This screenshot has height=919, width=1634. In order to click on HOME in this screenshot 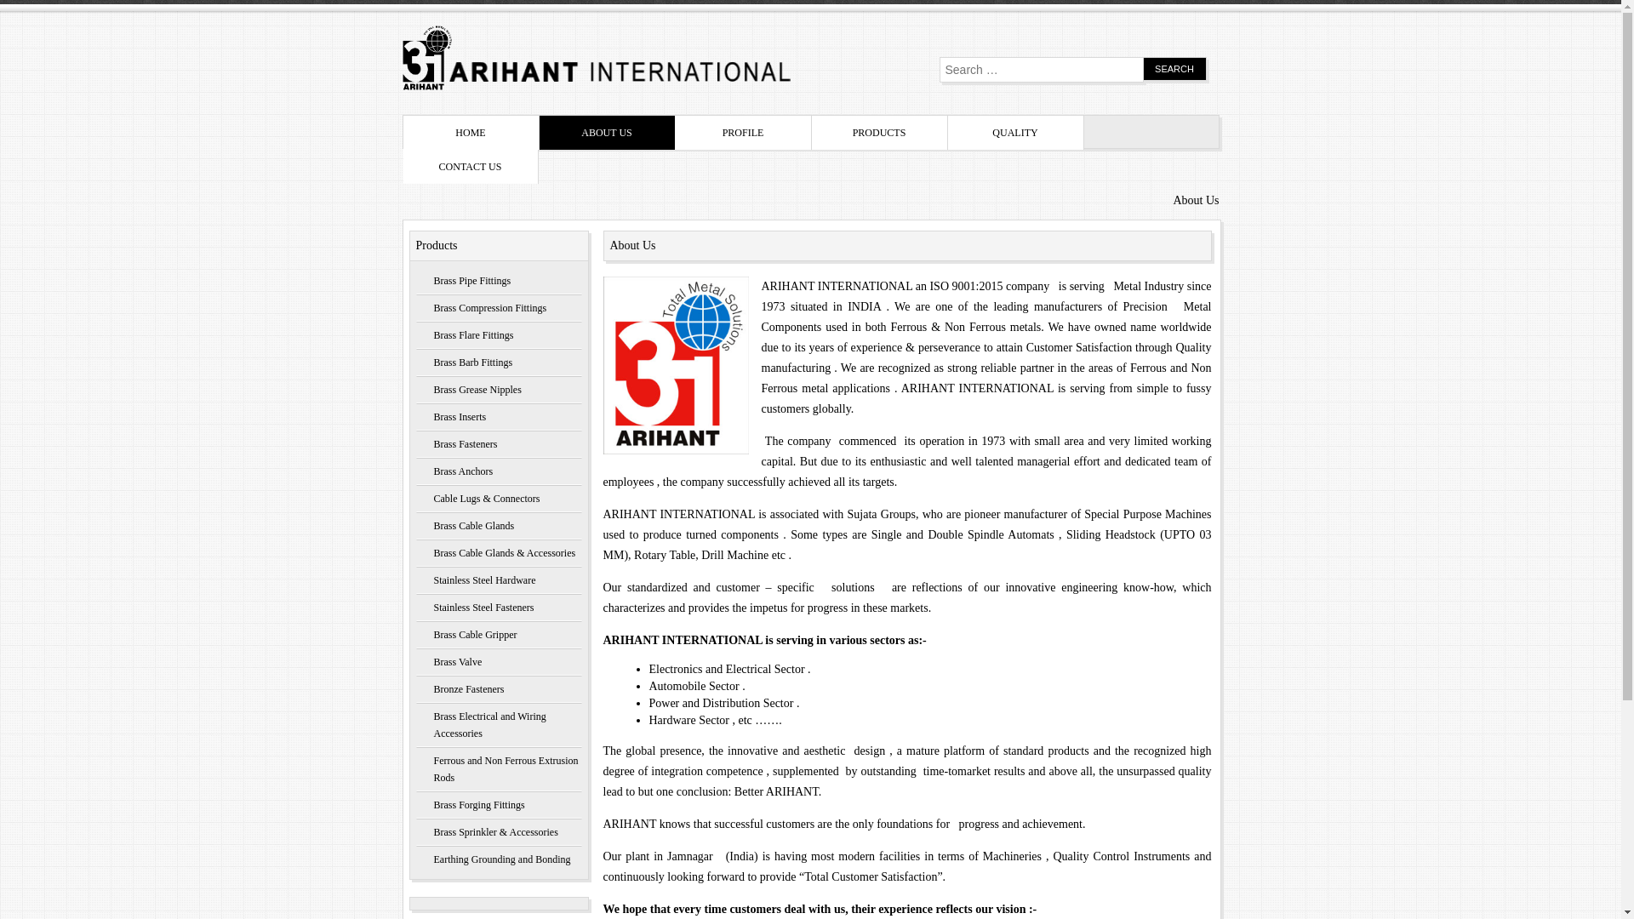, I will do `click(471, 133)`.